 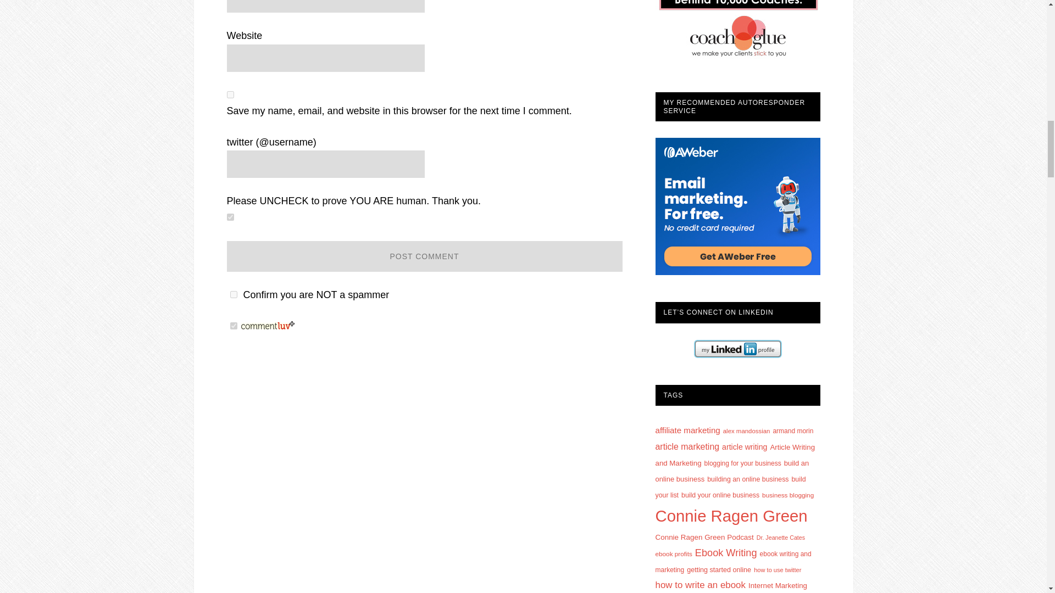 What do you see at coordinates (746, 430) in the screenshot?
I see `alex mandossian` at bounding box center [746, 430].